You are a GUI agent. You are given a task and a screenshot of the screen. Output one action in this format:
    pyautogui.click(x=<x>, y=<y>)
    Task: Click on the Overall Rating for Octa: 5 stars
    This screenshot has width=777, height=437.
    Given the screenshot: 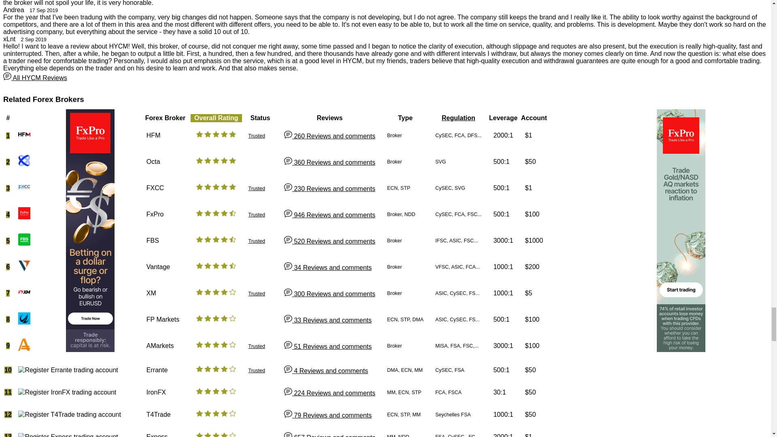 What is the action you would take?
    pyautogui.click(x=216, y=160)
    